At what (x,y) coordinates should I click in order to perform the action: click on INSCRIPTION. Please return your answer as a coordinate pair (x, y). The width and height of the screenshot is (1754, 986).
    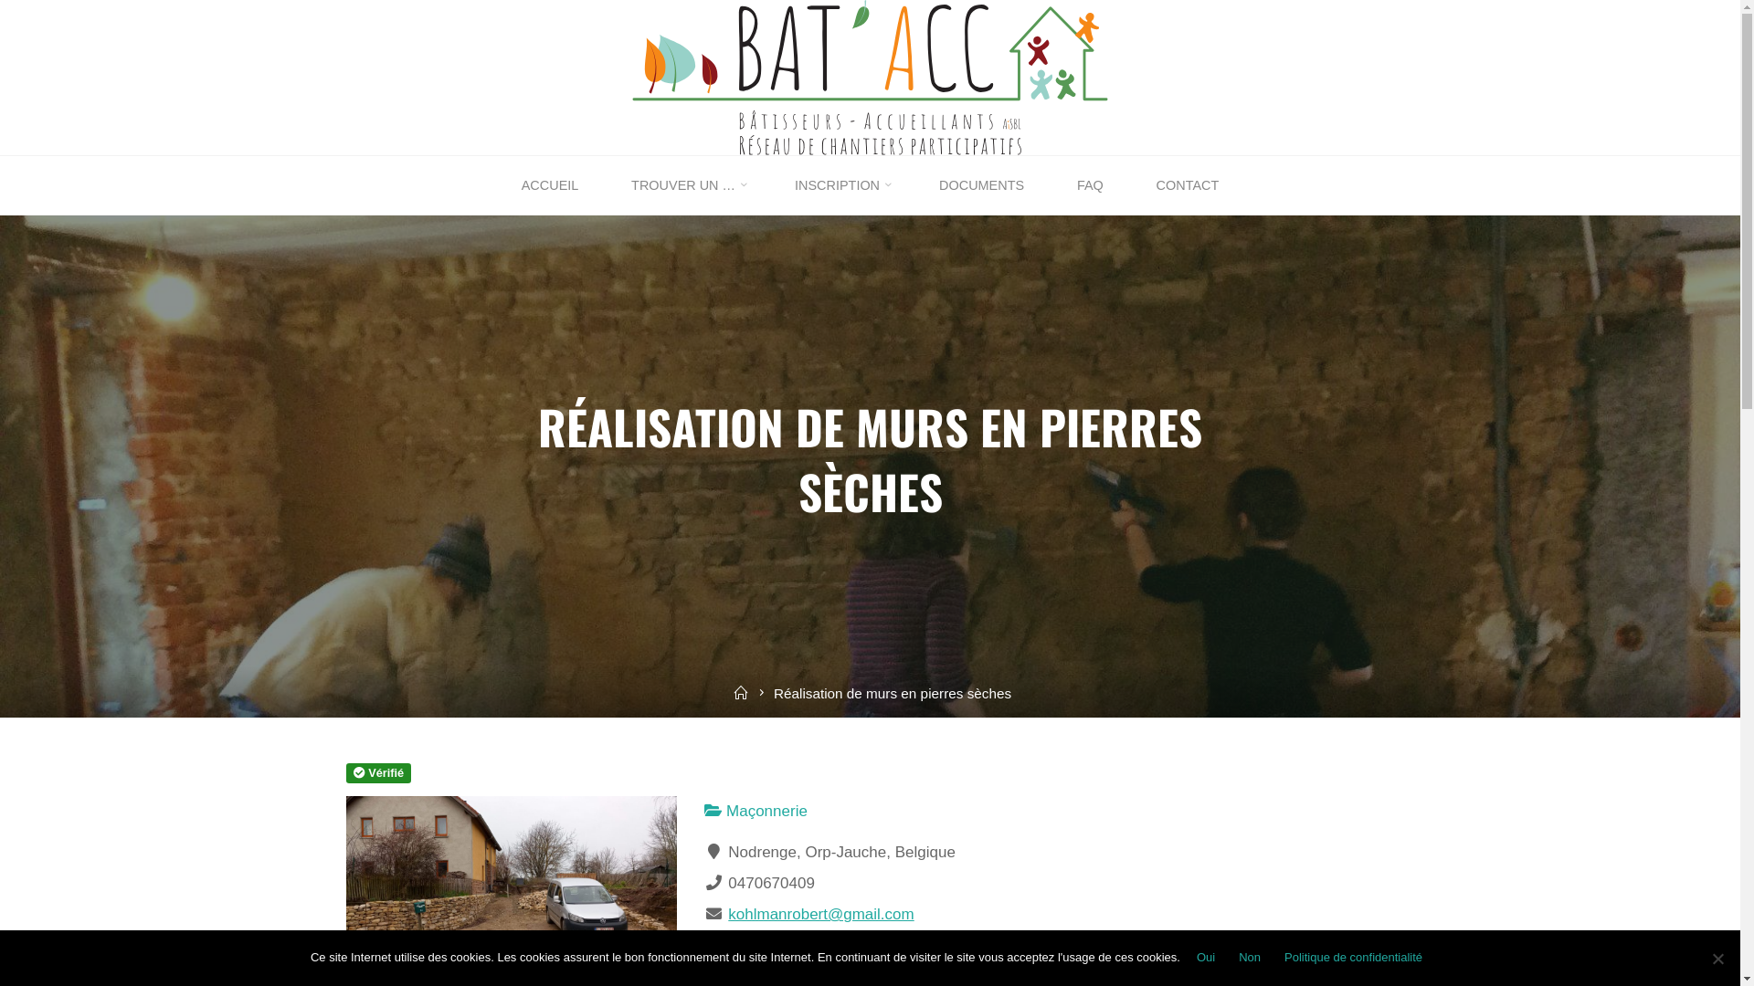
    Looking at the image, I should click on (840, 186).